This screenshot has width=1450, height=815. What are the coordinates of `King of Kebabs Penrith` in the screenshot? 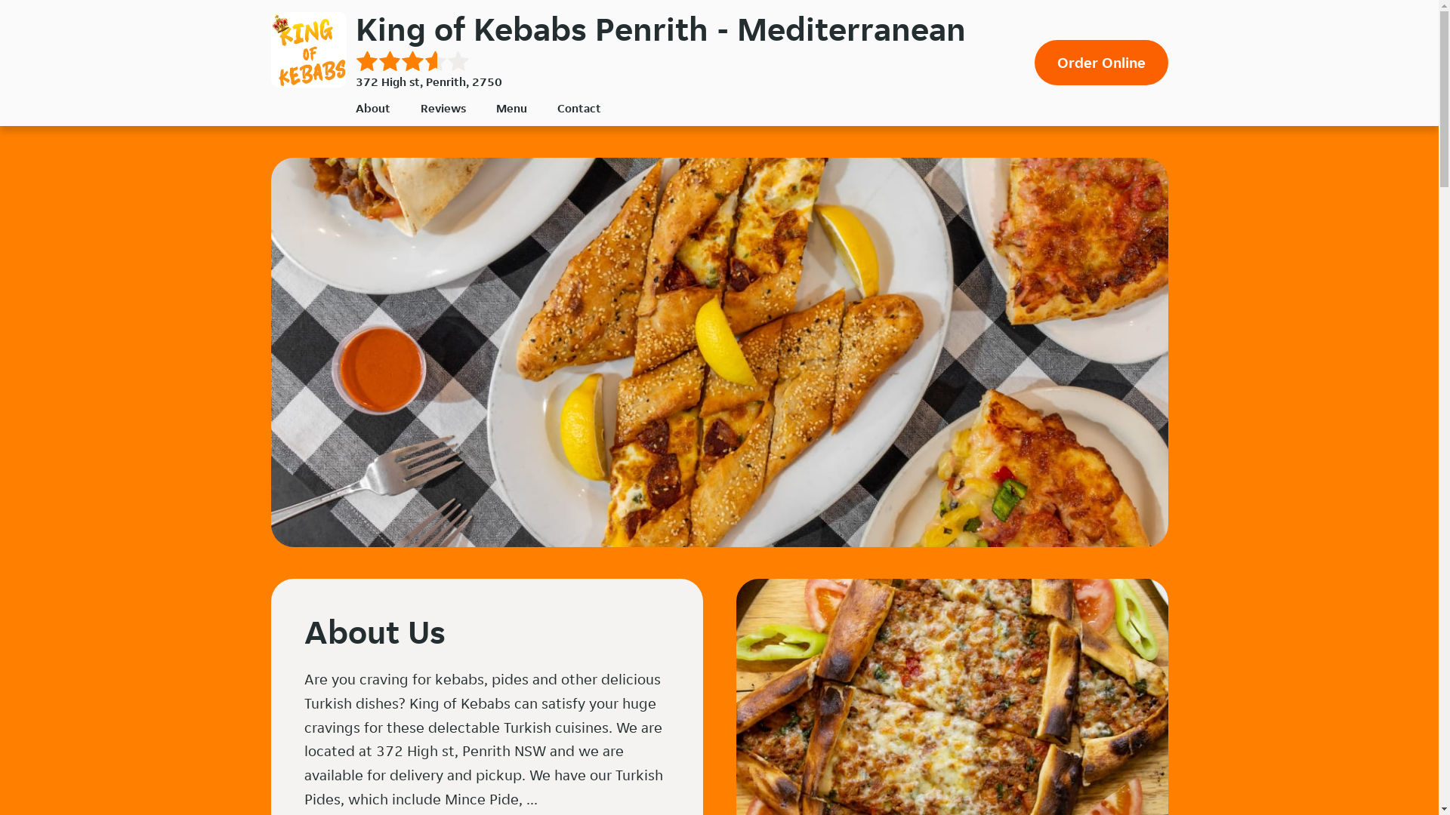 It's located at (308, 50).